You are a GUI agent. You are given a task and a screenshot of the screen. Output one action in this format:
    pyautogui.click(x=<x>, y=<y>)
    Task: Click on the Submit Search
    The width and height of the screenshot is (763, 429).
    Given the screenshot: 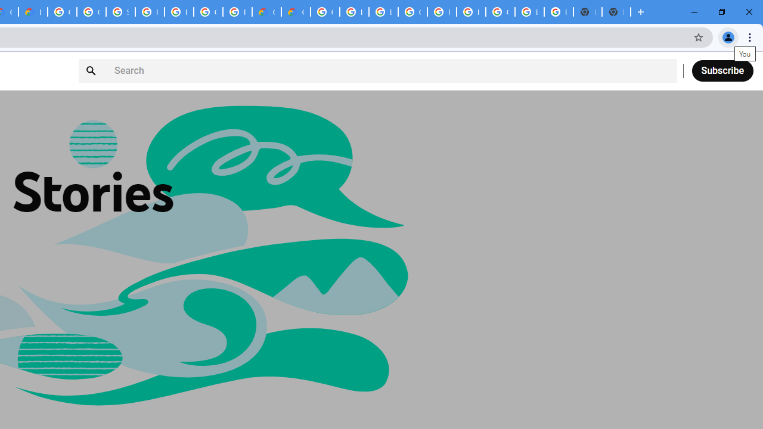 What is the action you would take?
    pyautogui.click(x=92, y=71)
    